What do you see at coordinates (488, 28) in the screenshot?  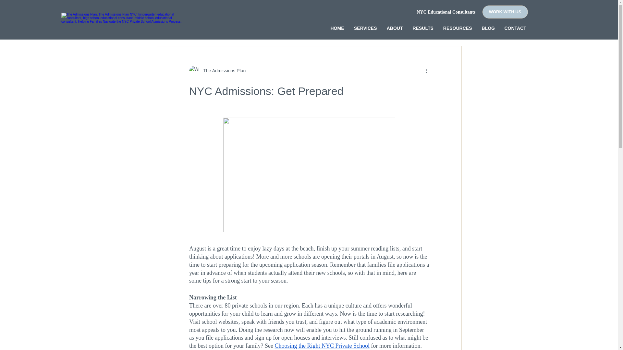 I see `BLOG` at bounding box center [488, 28].